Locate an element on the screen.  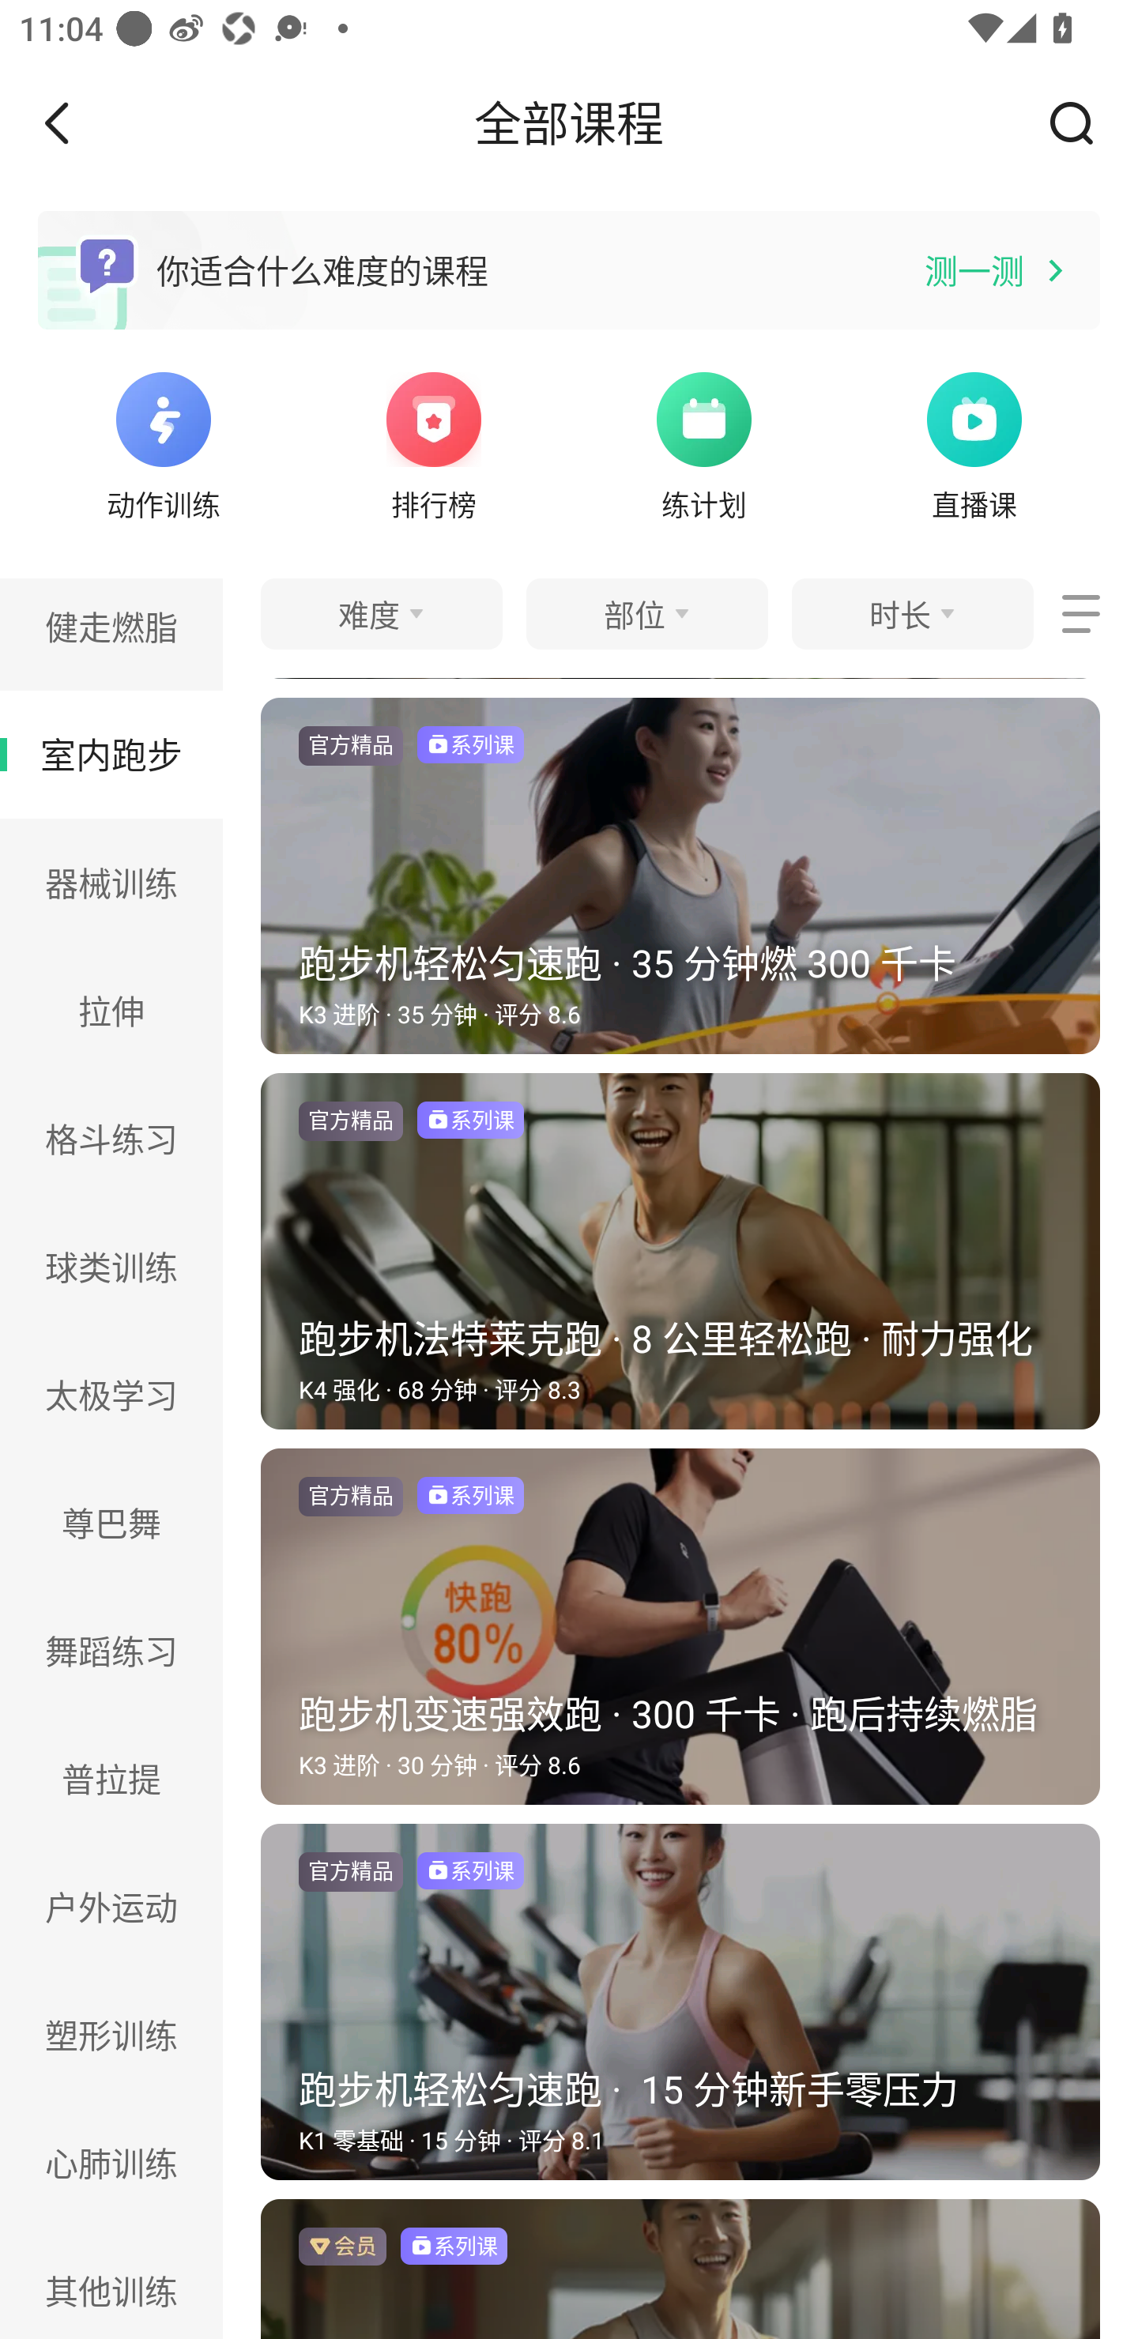
Right Button In Title Bar is located at coordinates (1081, 122).